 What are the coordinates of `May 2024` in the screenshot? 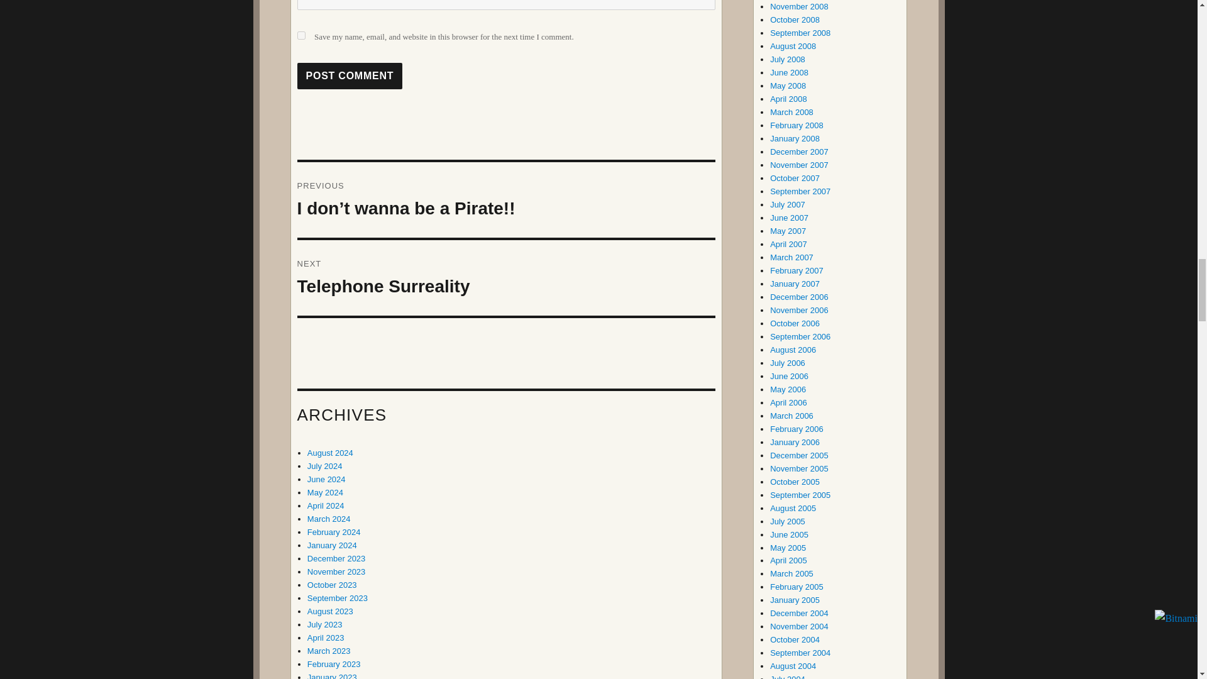 It's located at (325, 492).